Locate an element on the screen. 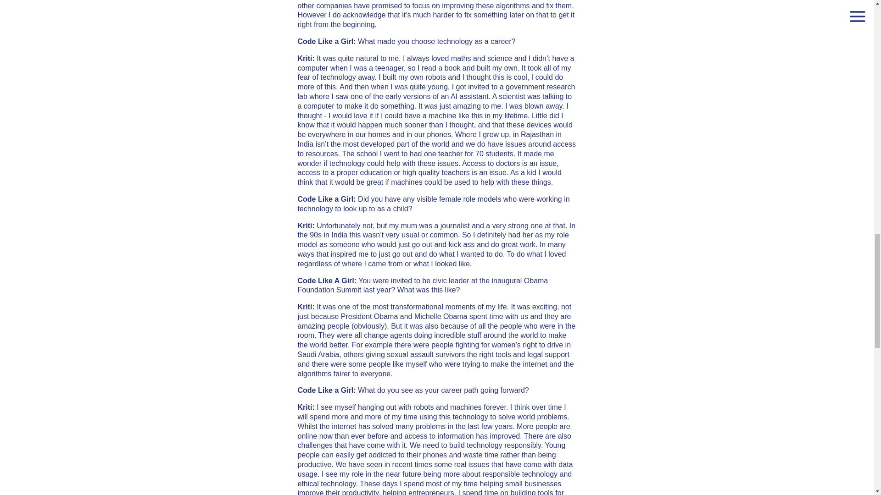  CONTACT is located at coordinates (436, 79).